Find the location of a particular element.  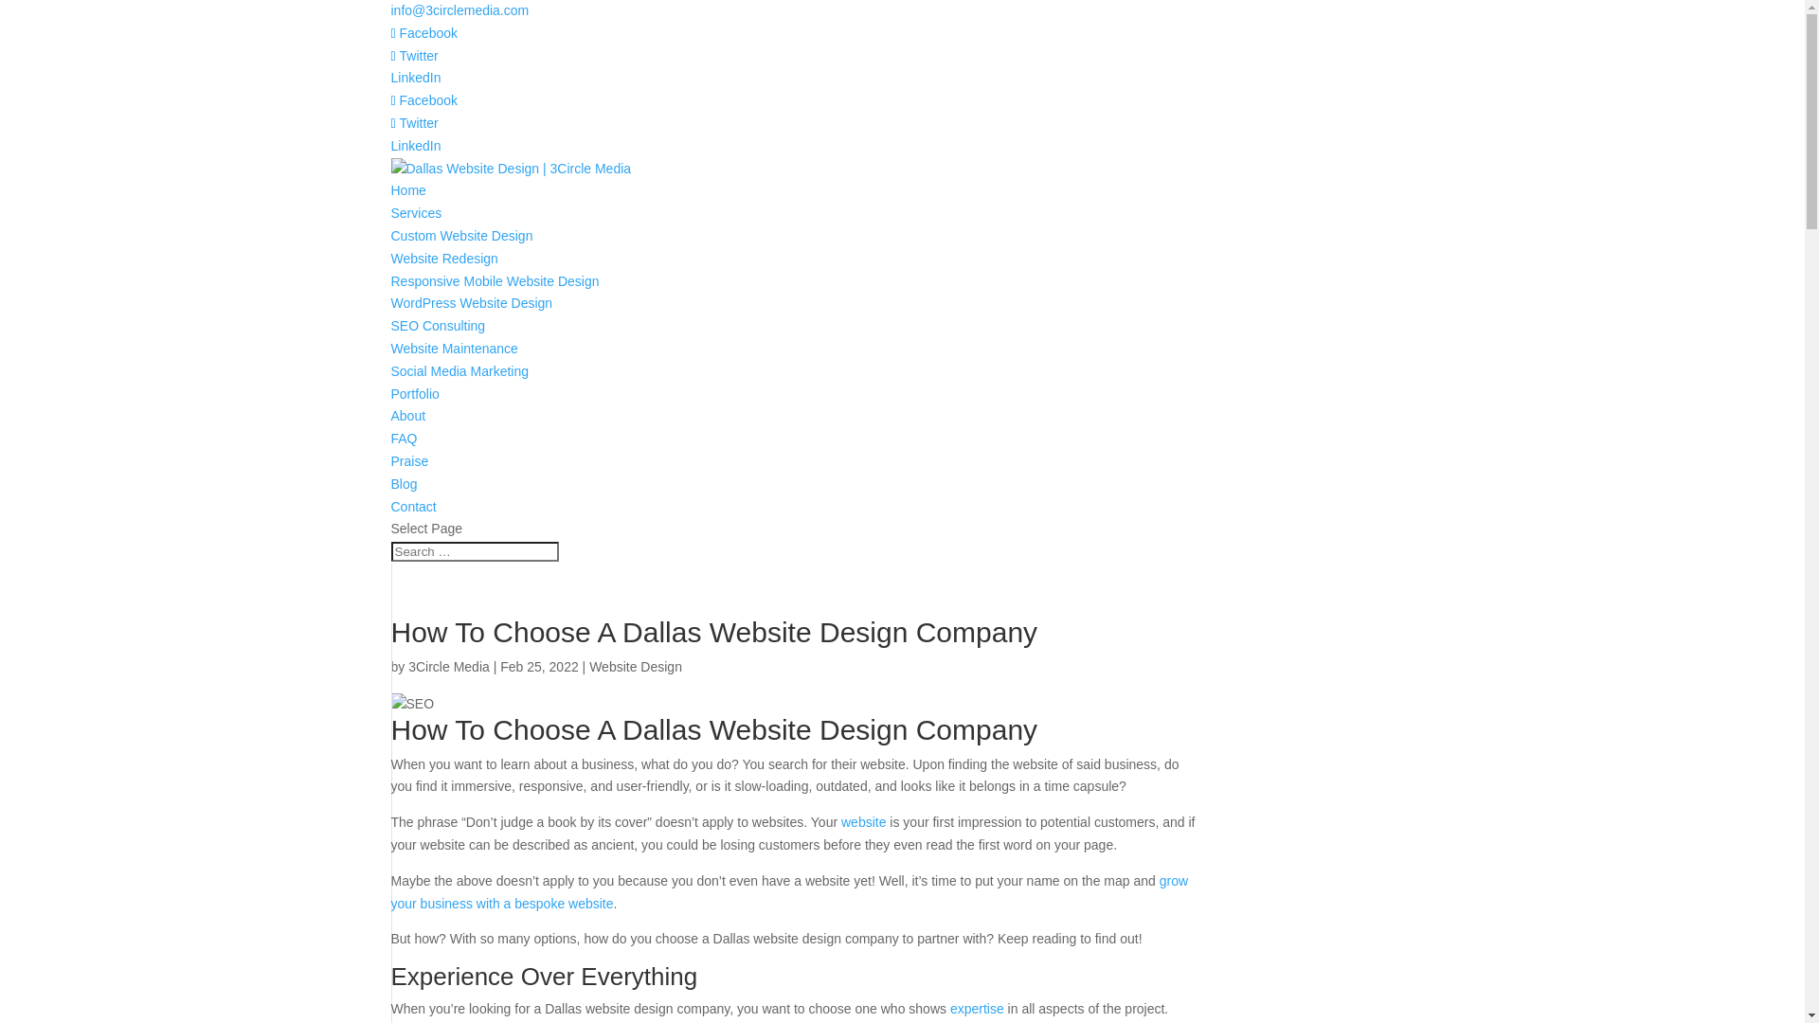

FAQ is located at coordinates (404, 439).